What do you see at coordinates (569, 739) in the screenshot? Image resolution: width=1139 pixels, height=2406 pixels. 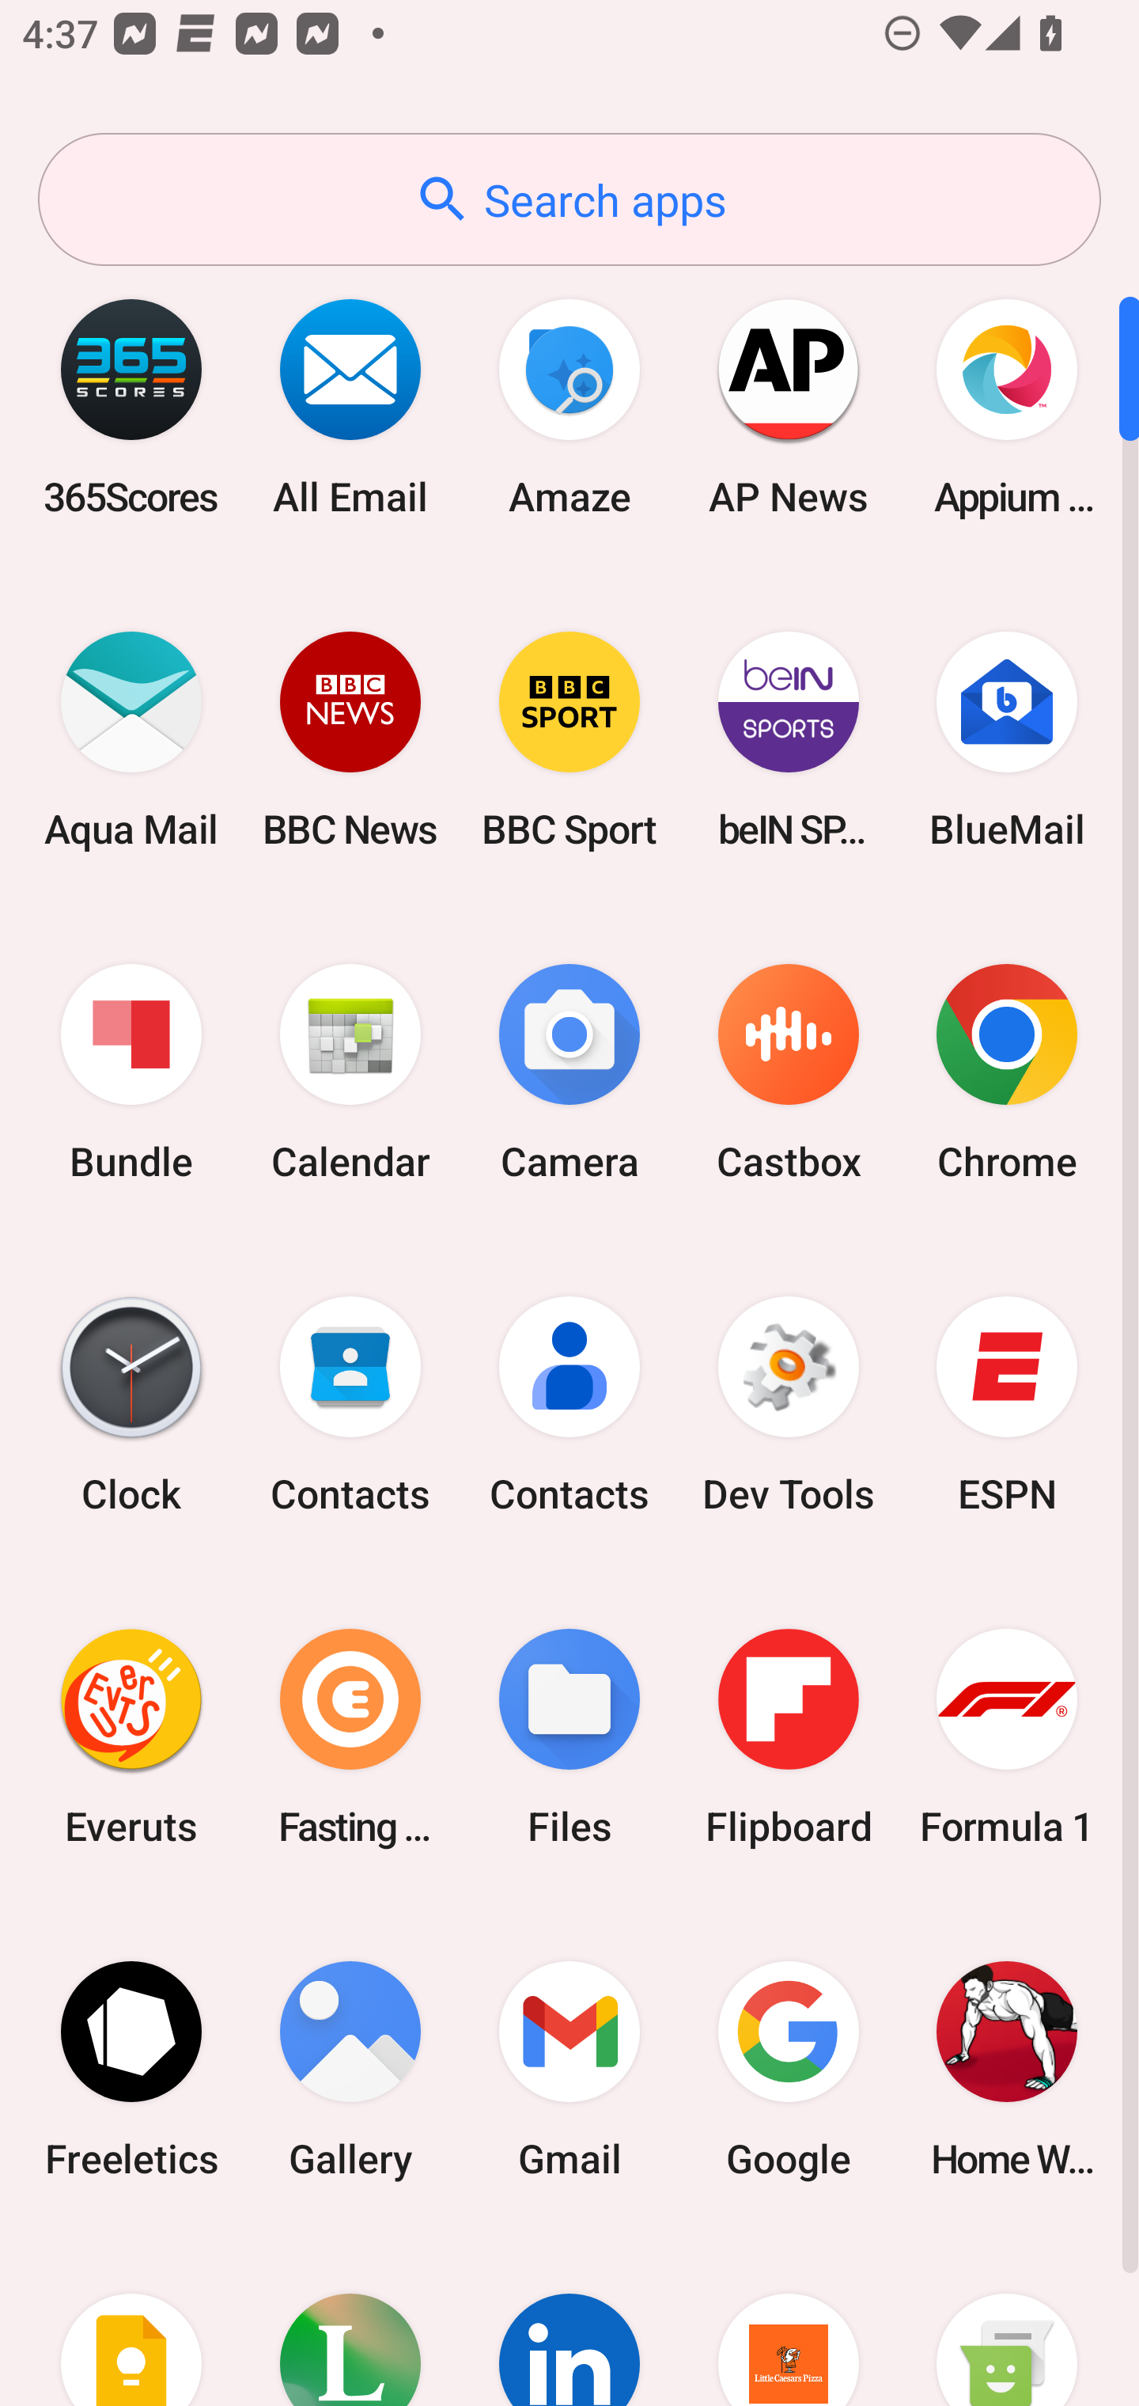 I see `BBC Sport` at bounding box center [569, 739].